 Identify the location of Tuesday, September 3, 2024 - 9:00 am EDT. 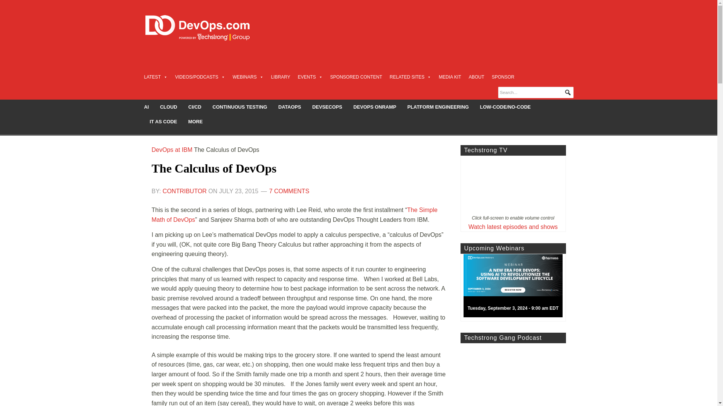
(516, 288).